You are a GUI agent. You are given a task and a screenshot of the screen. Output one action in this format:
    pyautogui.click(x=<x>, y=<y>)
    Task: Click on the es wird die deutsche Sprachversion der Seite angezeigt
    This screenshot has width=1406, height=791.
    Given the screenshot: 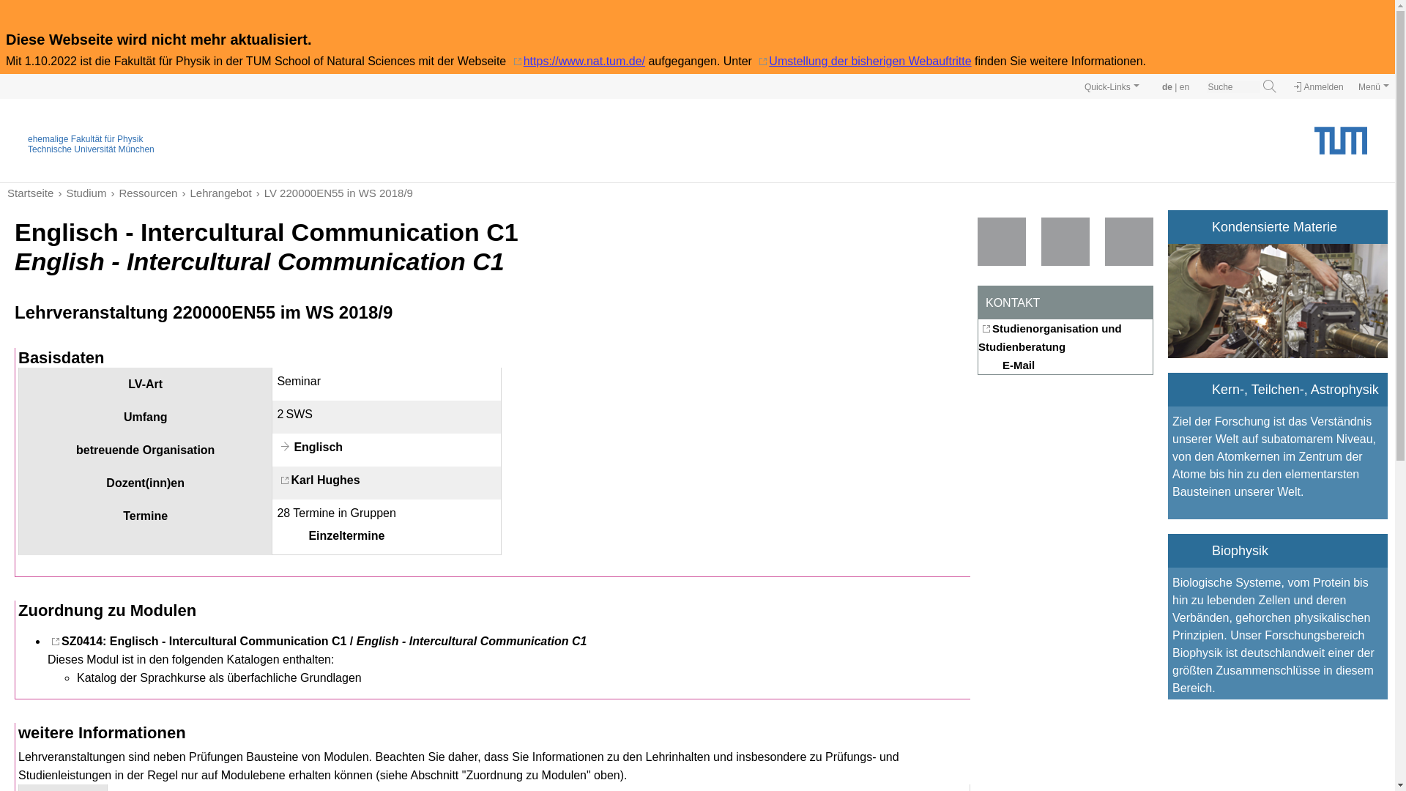 What is the action you would take?
    pyautogui.click(x=1167, y=87)
    